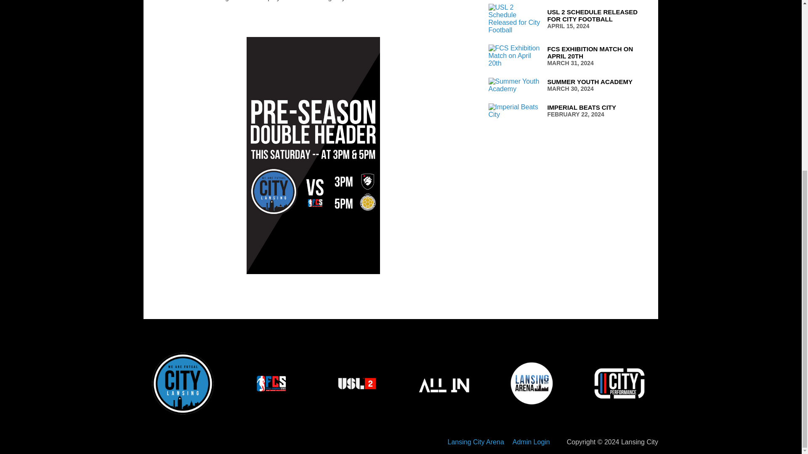 The width and height of the screenshot is (808, 454). Describe the element at coordinates (568, 18) in the screenshot. I see `Lansing City Arena` at that location.